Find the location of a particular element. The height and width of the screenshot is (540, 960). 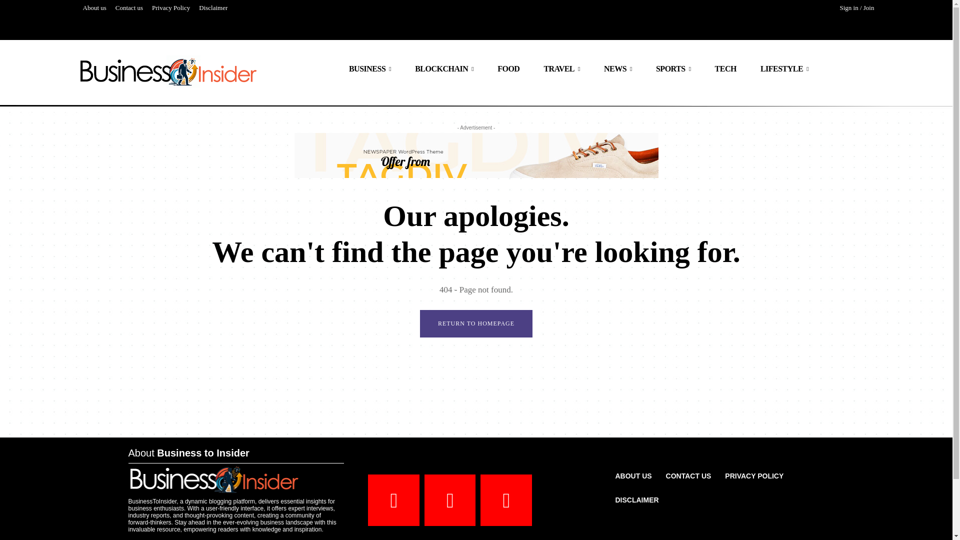

FOOD is located at coordinates (508, 69).